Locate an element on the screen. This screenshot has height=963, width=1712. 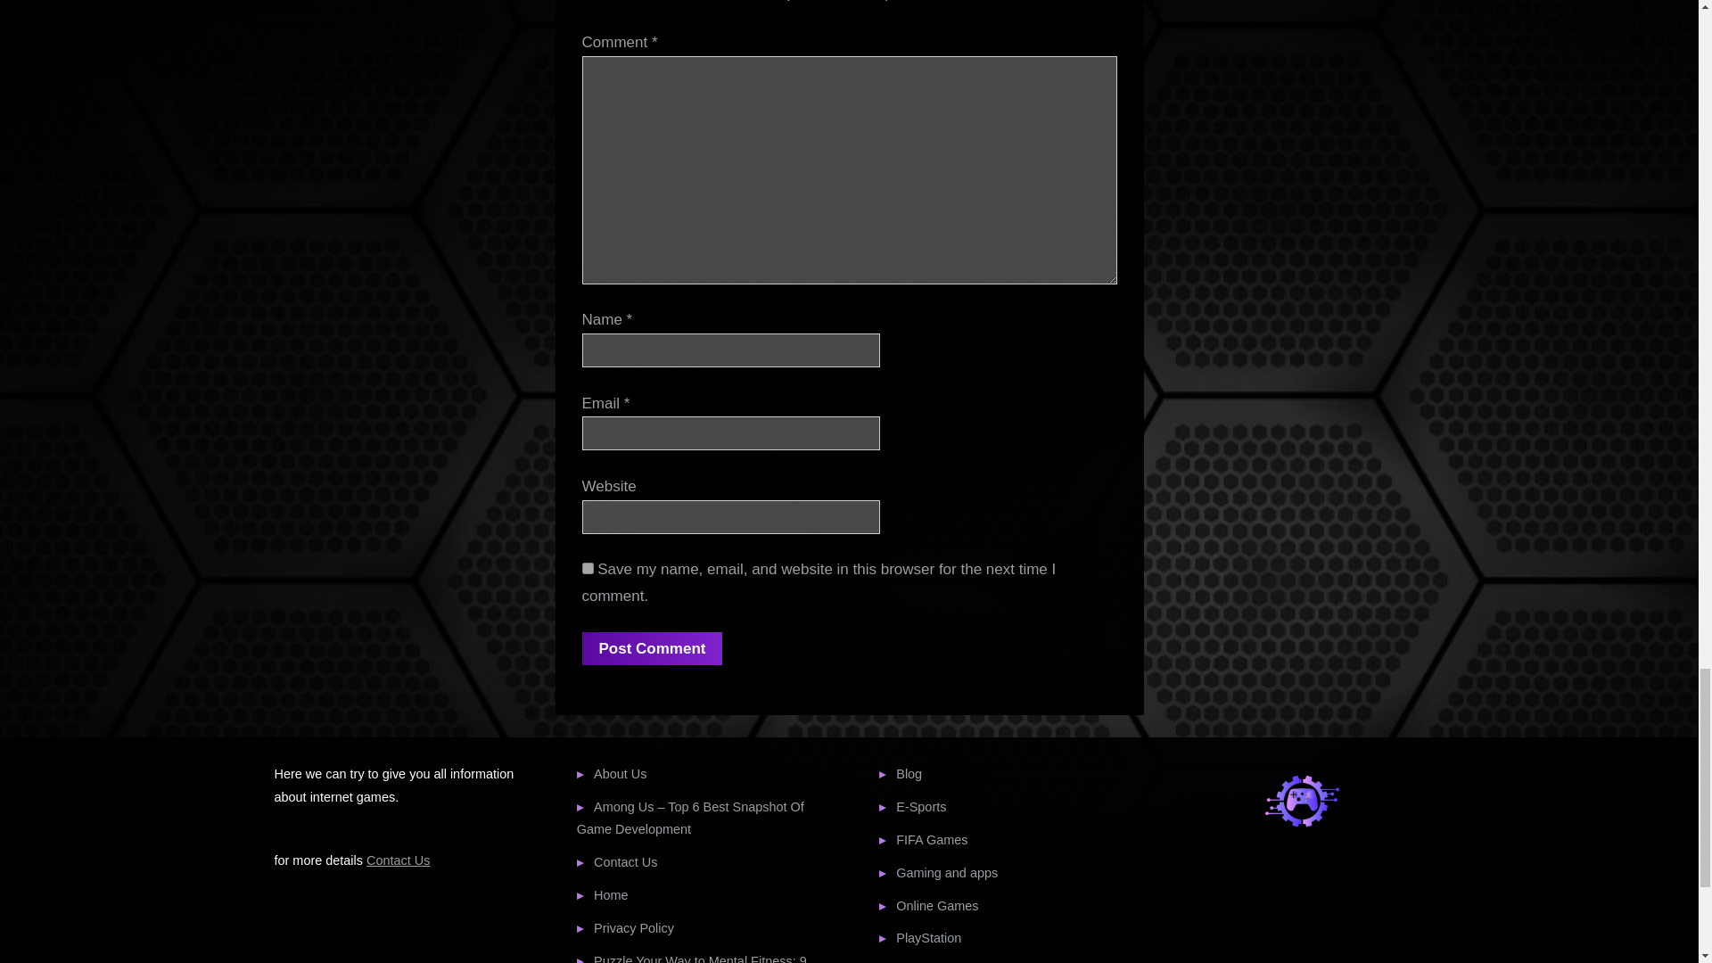
Post Comment is located at coordinates (652, 648).